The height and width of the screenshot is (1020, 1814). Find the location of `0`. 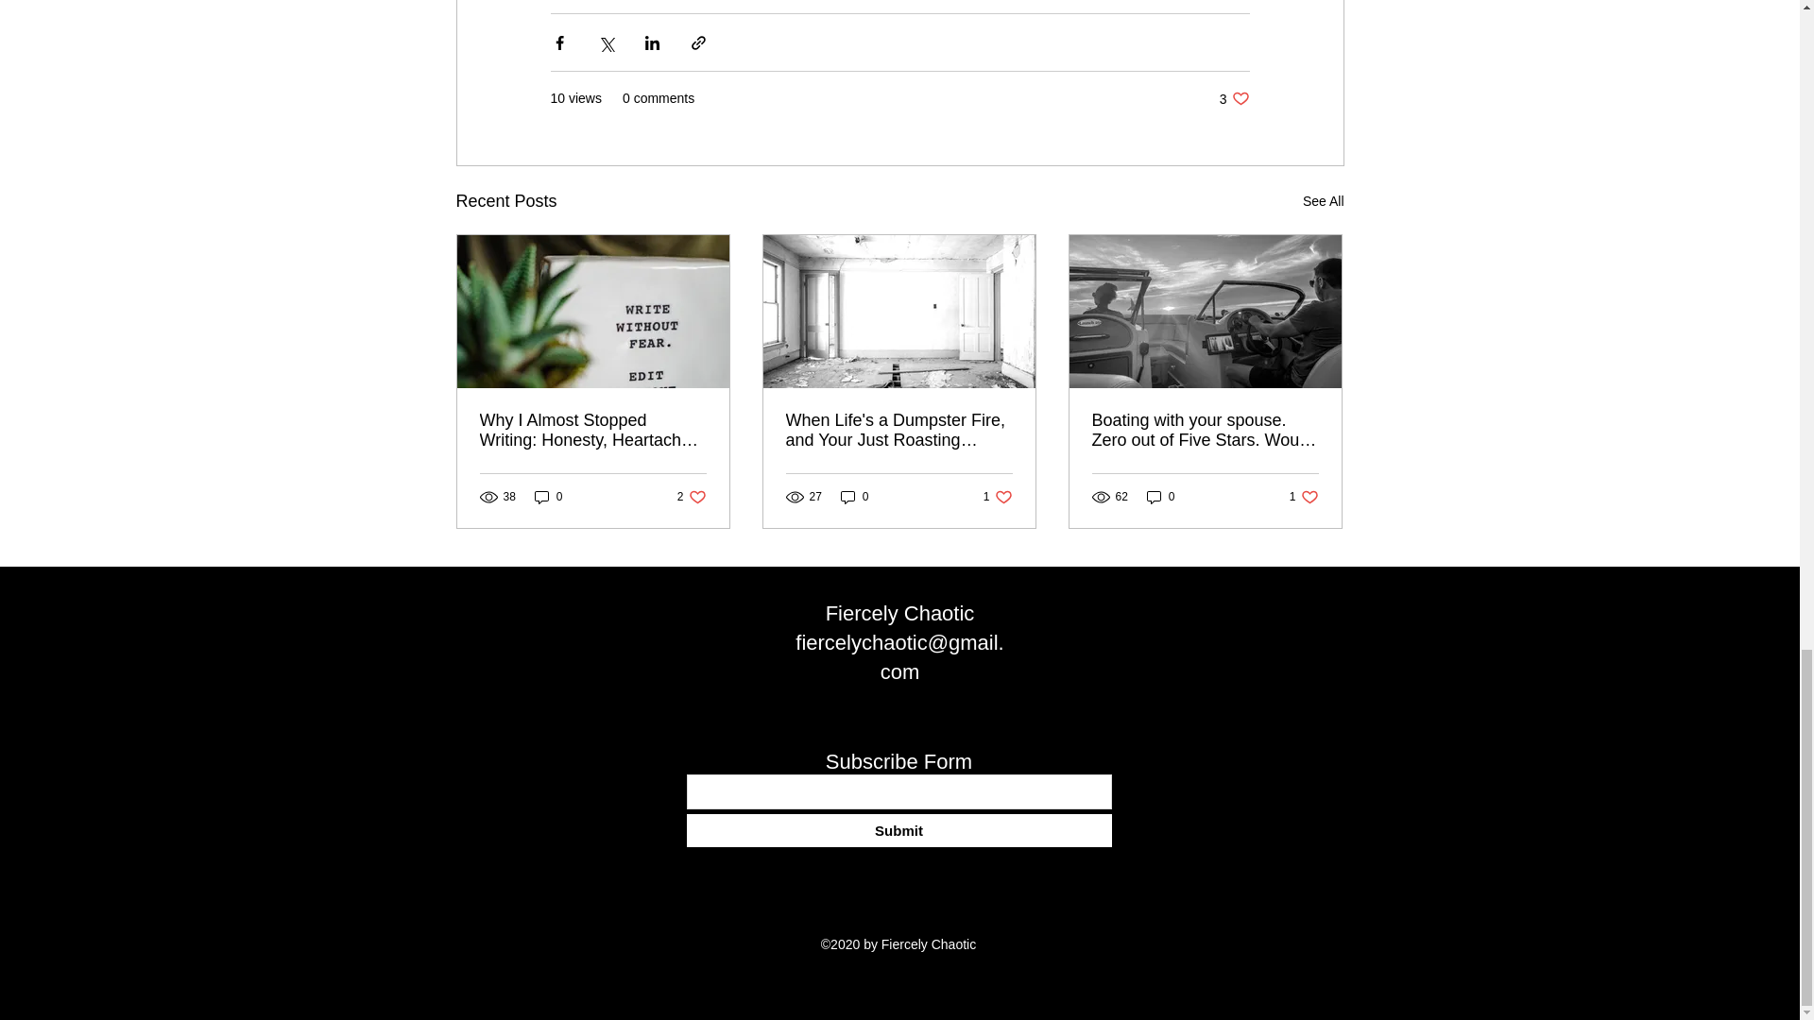

0 is located at coordinates (548, 497).